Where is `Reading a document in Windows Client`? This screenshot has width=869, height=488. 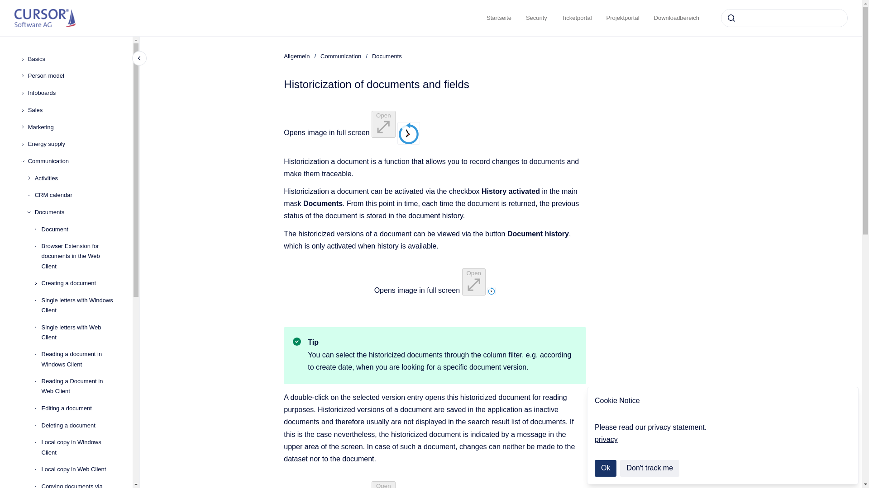
Reading a document in Windows Client is located at coordinates (80, 360).